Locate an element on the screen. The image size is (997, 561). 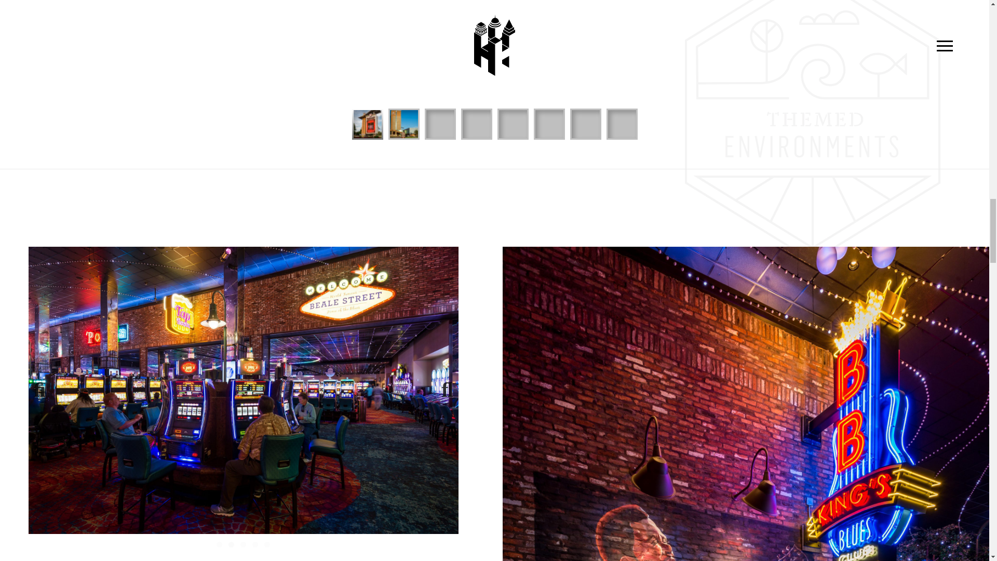
3 is located at coordinates (243, 544).